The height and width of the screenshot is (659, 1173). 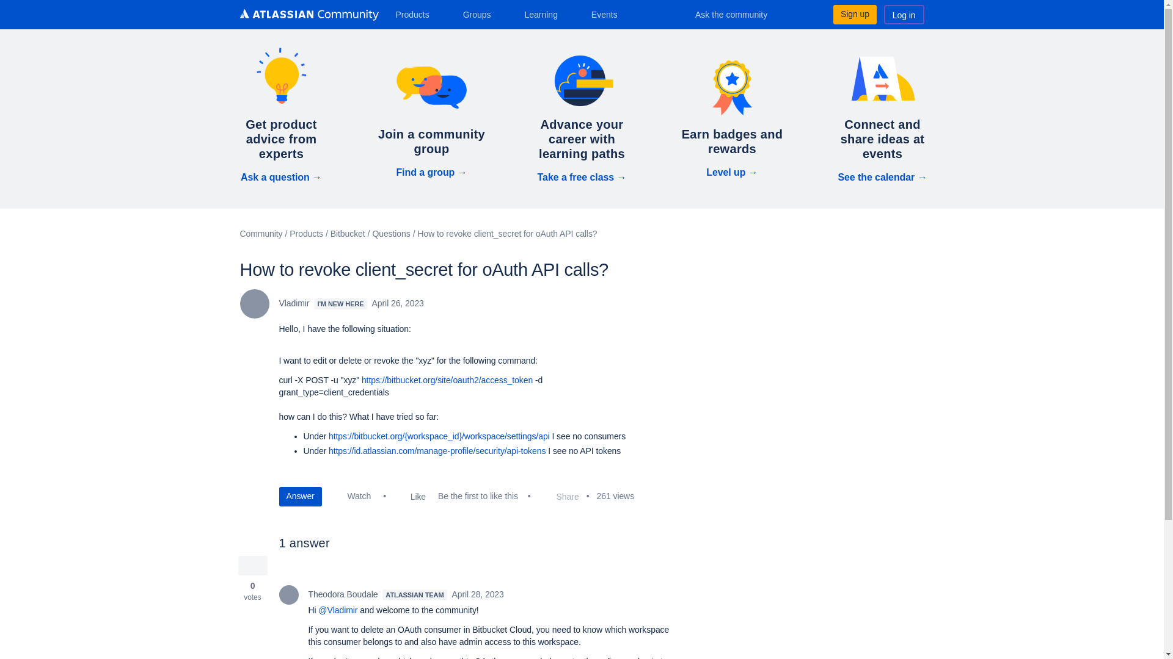 I want to click on Atlassian Community logo, so click(x=308, y=15).